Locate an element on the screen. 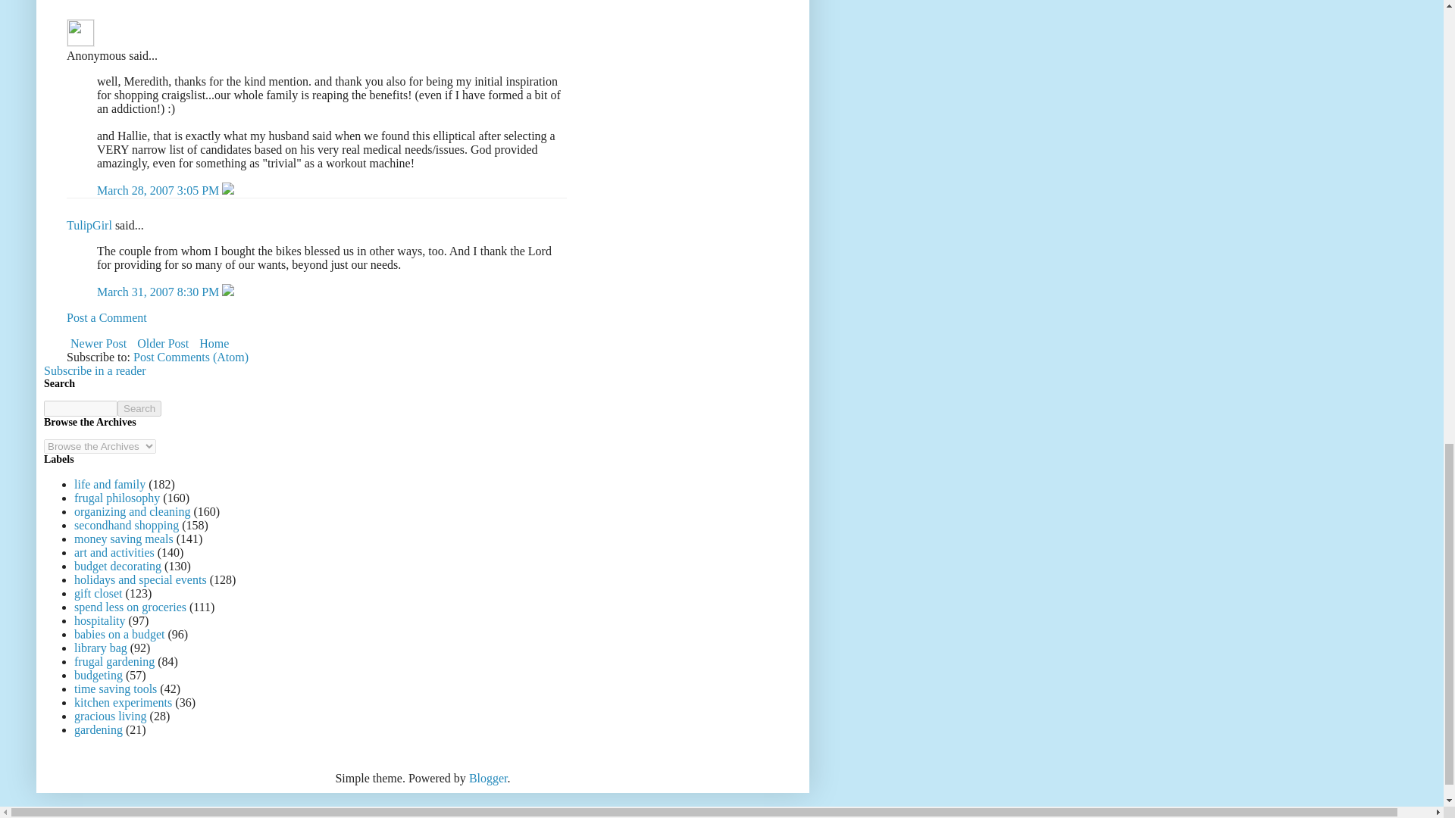 This screenshot has height=818, width=1455. Newer Post is located at coordinates (99, 342).